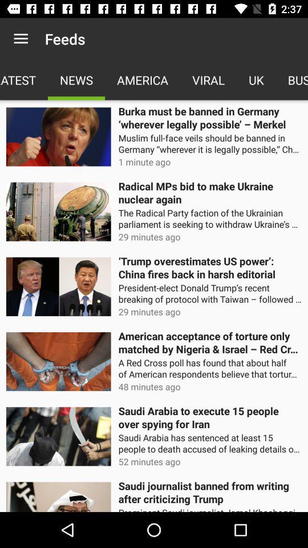 This screenshot has height=548, width=308. What do you see at coordinates (256, 80) in the screenshot?
I see `turn off icon to the left of the business item` at bounding box center [256, 80].